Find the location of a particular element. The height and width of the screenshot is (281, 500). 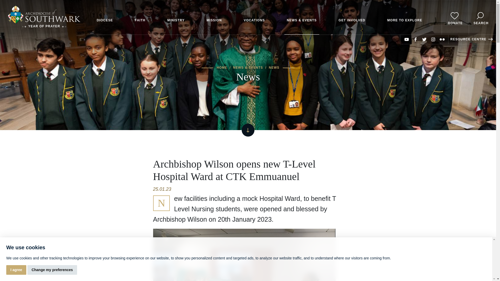

I agree is located at coordinates (16, 270).